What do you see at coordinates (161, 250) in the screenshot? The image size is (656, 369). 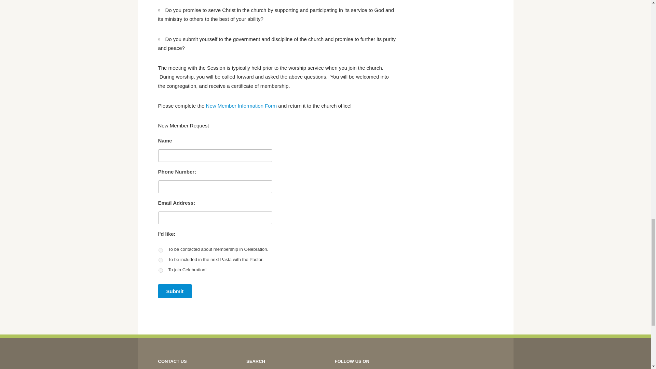 I see `To be contacted about membership in Celebration.` at bounding box center [161, 250].